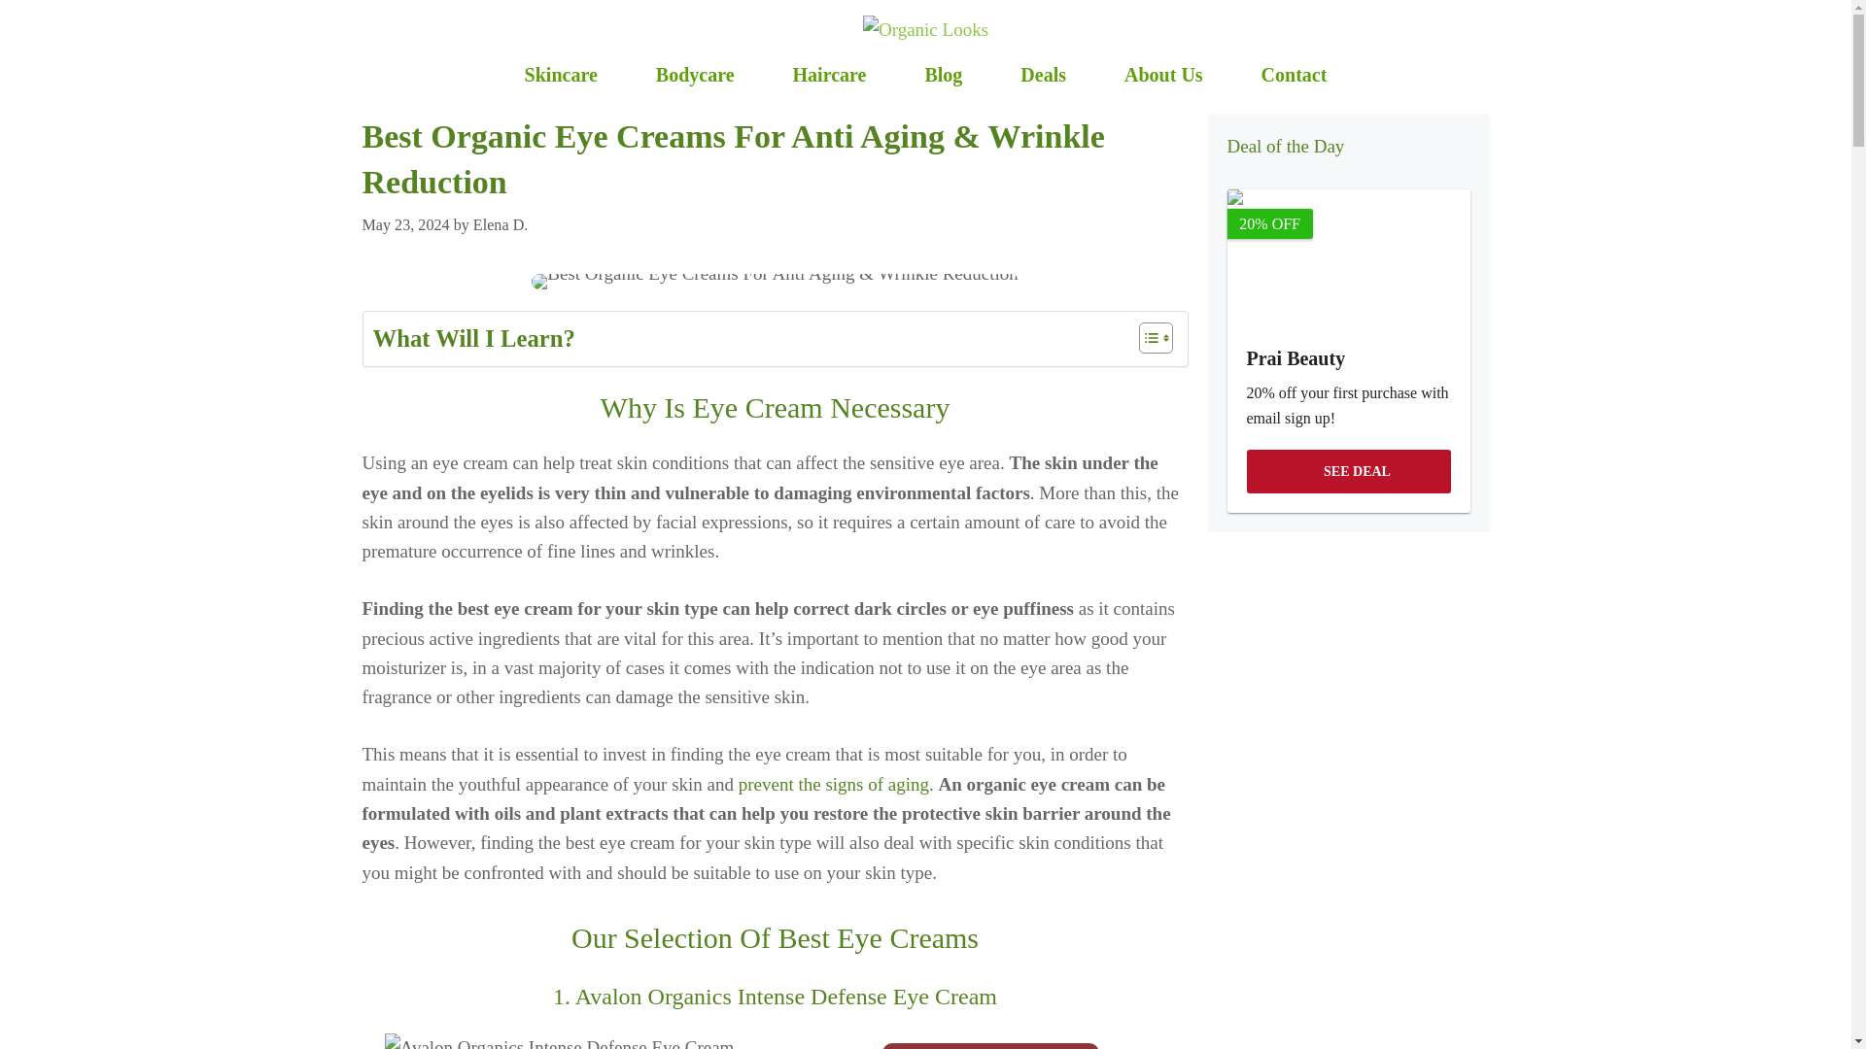 The height and width of the screenshot is (1049, 1866). Describe the element at coordinates (1163, 74) in the screenshot. I see `About Us` at that location.